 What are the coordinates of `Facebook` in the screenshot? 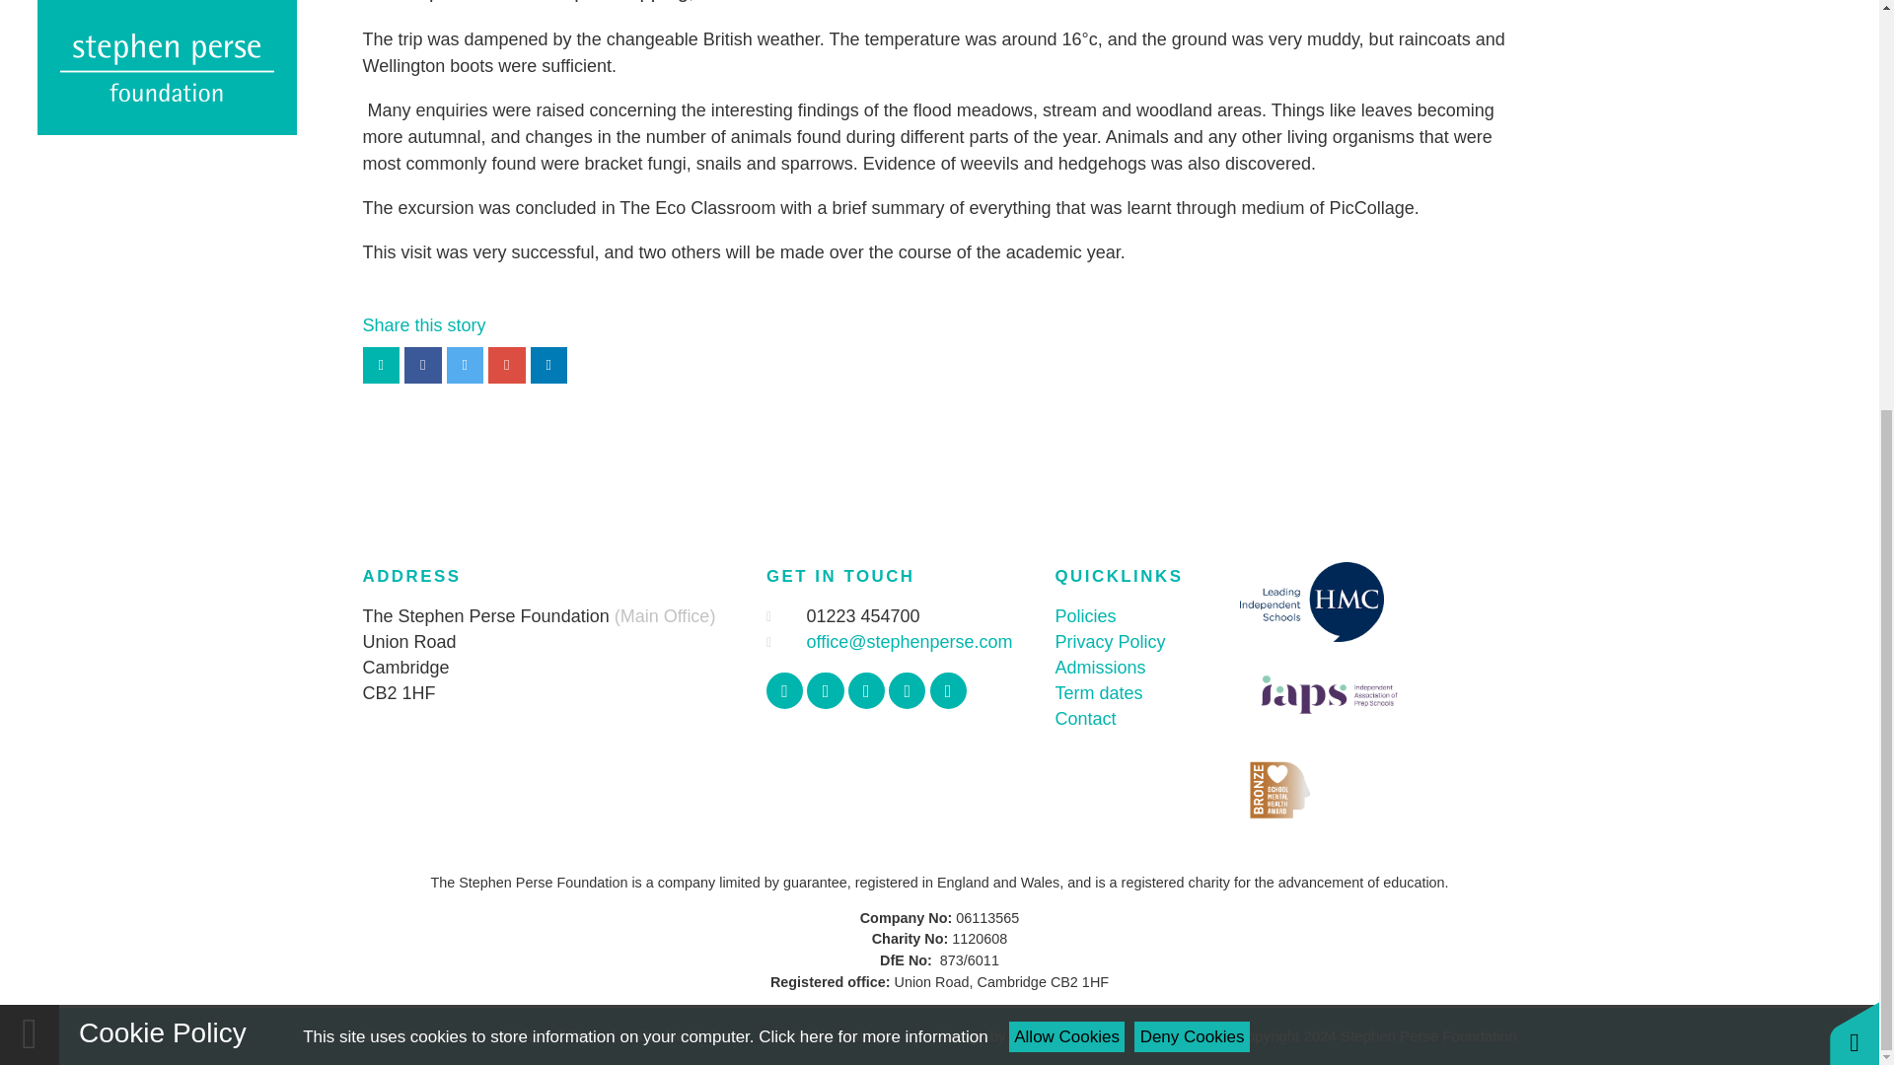 It's located at (785, 690).